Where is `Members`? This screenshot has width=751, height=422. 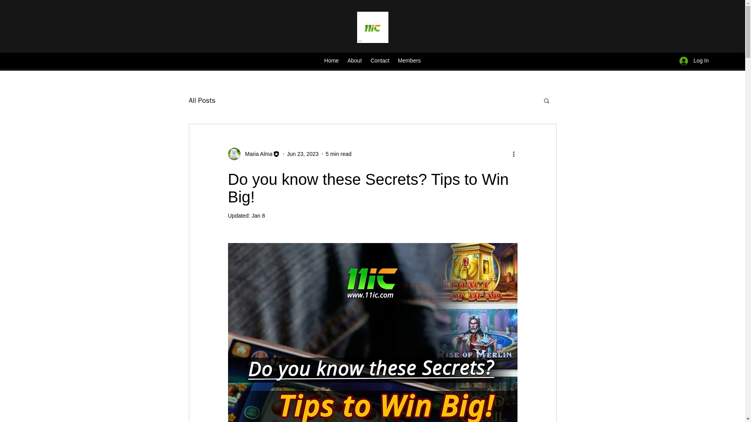
Members is located at coordinates (409, 61).